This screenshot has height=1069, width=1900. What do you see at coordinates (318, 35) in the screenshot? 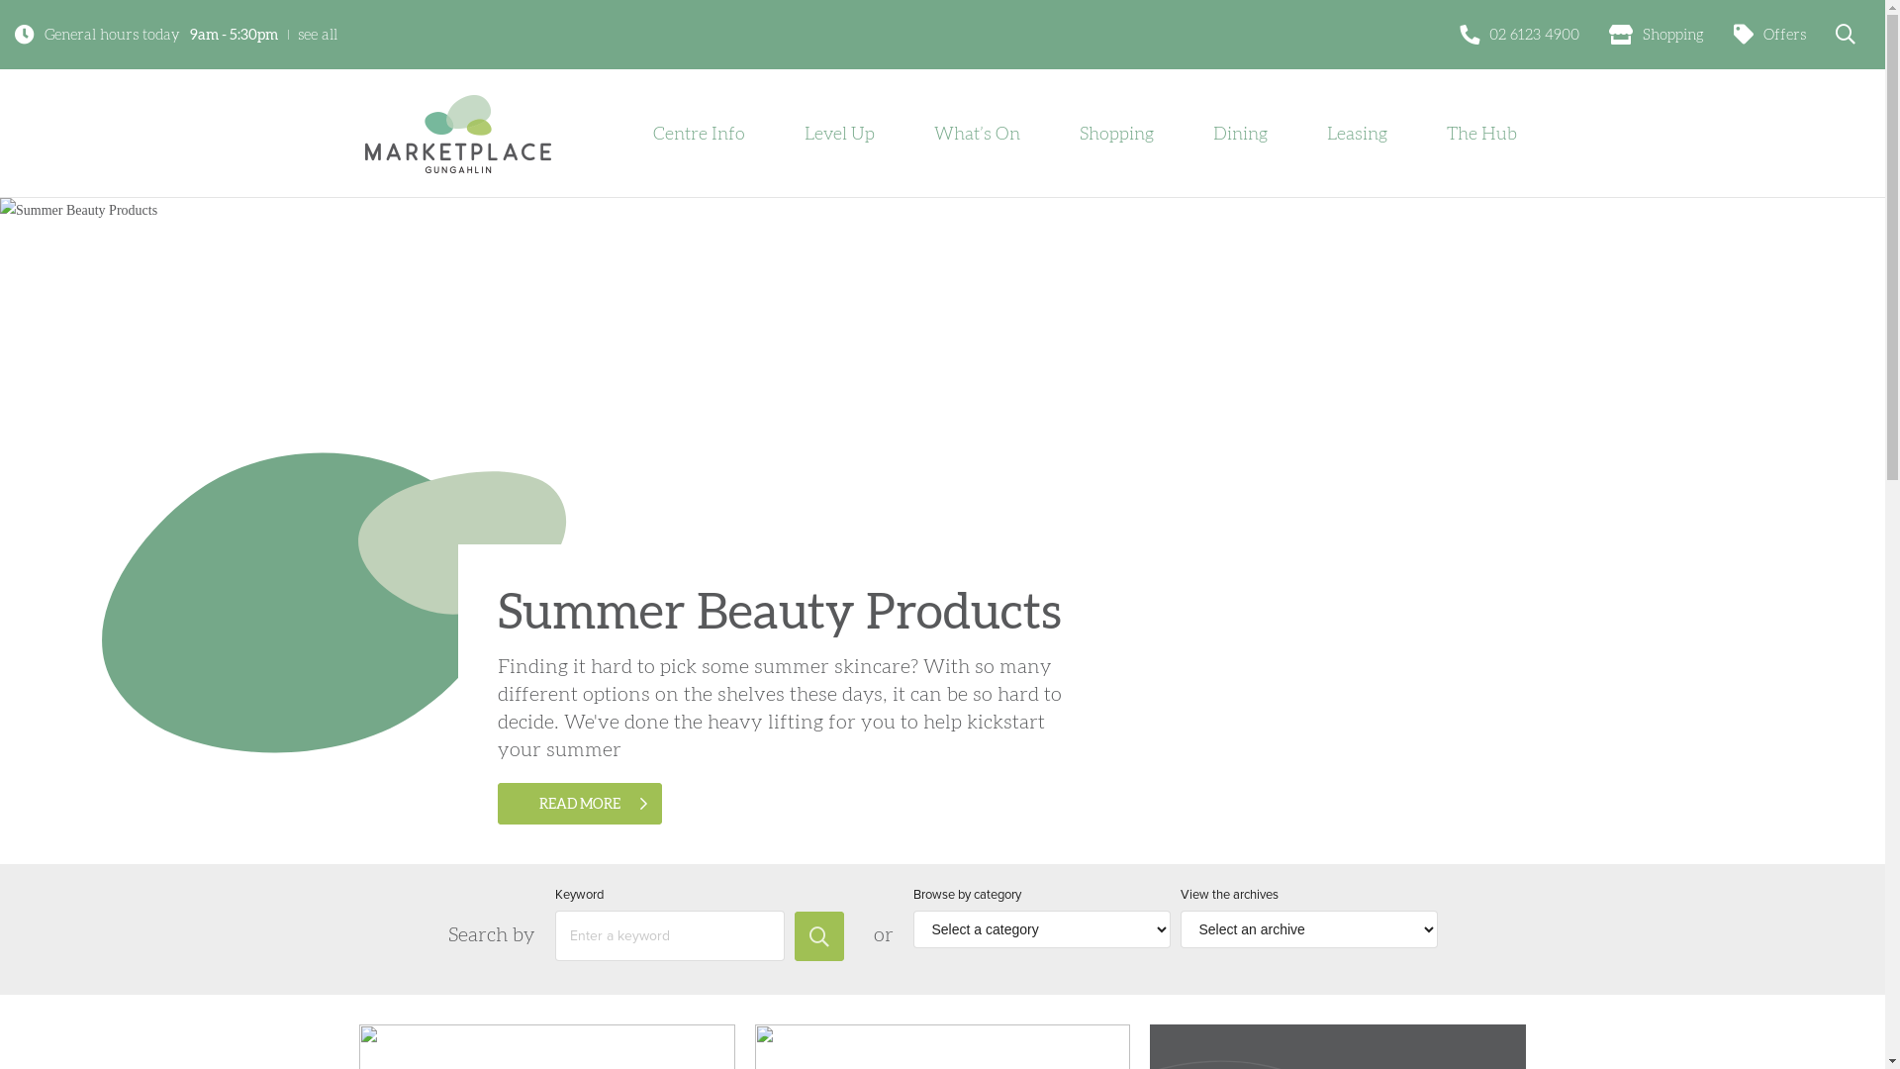
I see `see all` at bounding box center [318, 35].